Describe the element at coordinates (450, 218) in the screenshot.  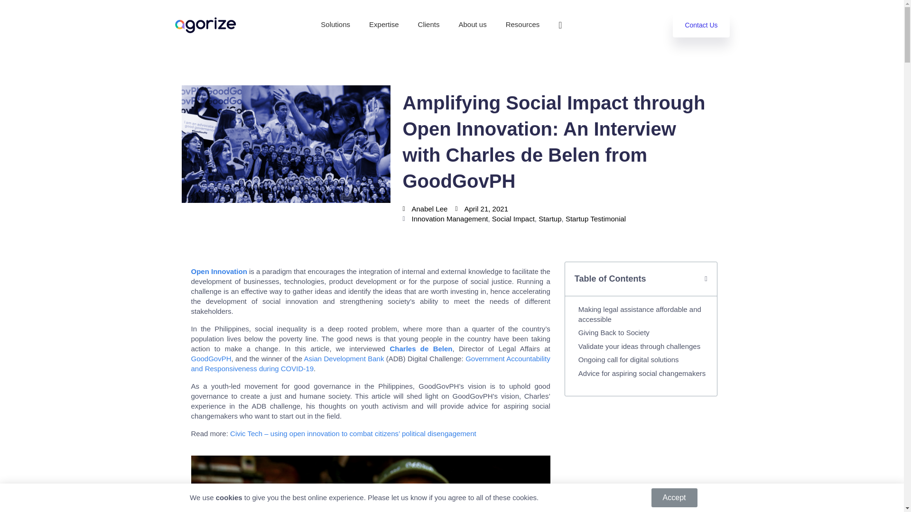
I see `Innovation Management` at that location.